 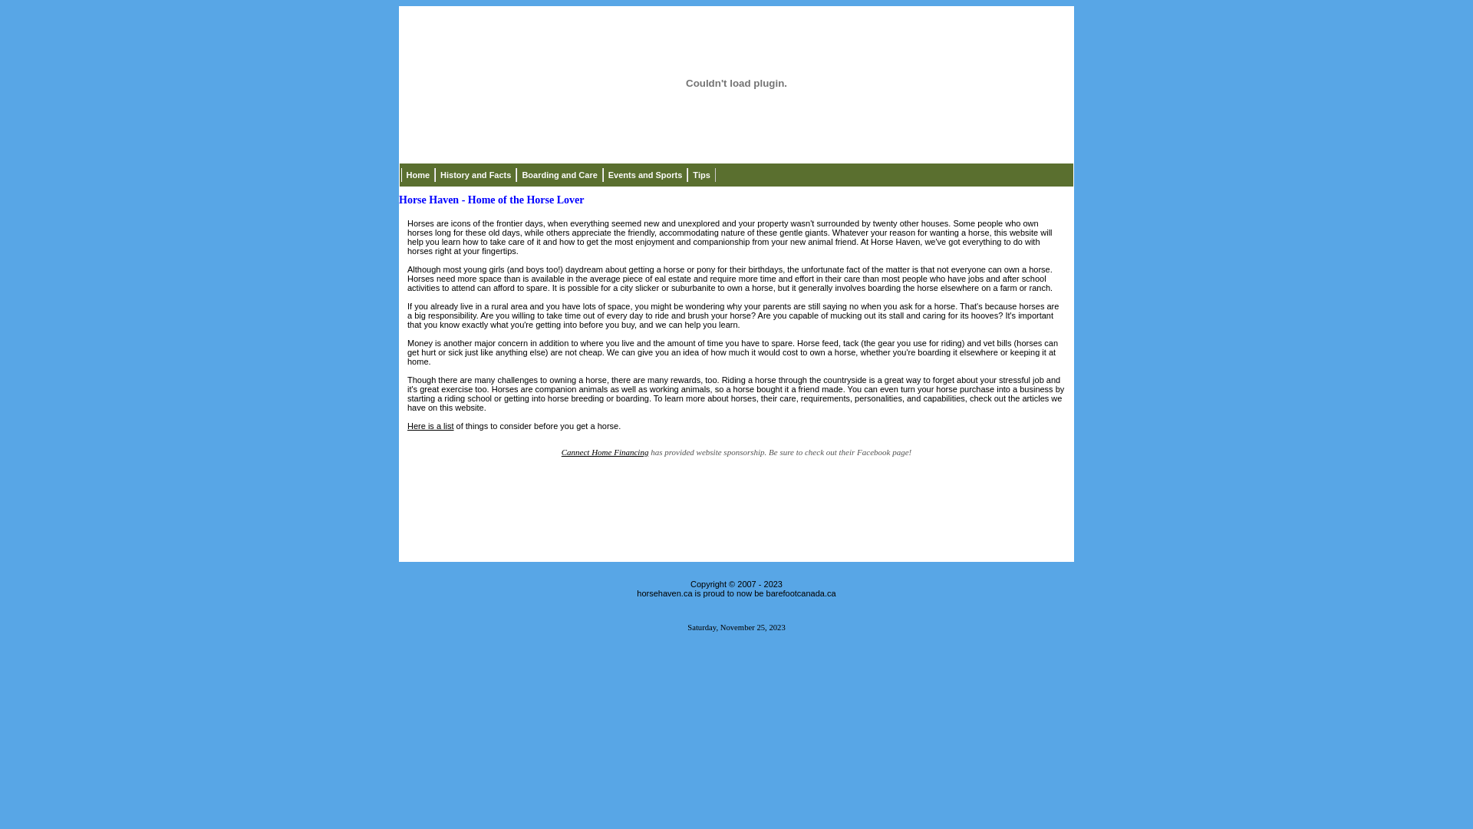 I want to click on Events and Sports, so click(x=646, y=175).